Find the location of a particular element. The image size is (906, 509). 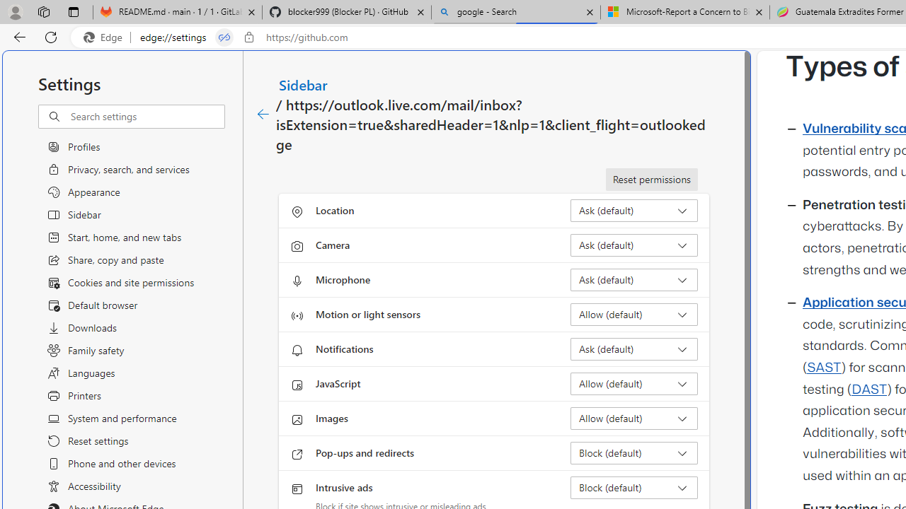

Class: c01182 is located at coordinates (263, 115).